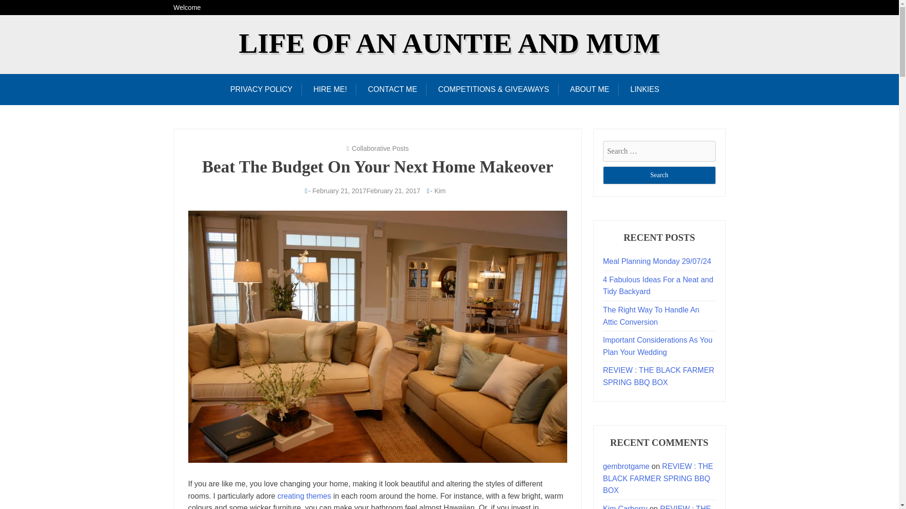 The image size is (906, 509). Describe the element at coordinates (380, 148) in the screenshot. I see `Collaborative Posts` at that location.